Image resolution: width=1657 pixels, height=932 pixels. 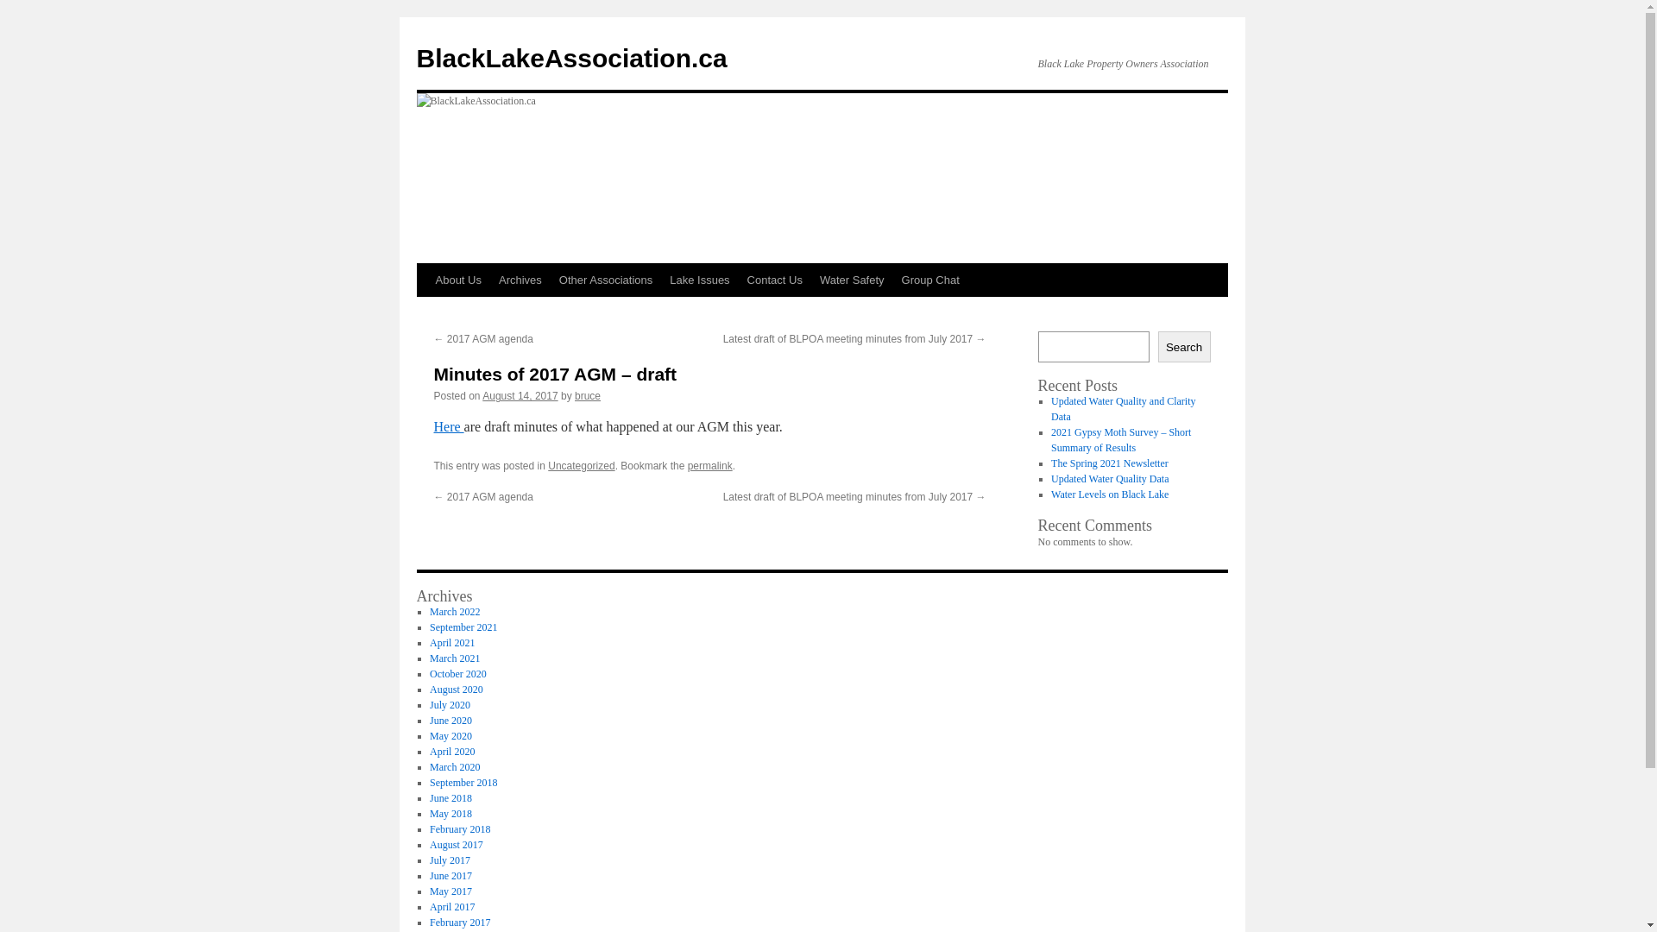 What do you see at coordinates (775, 280) in the screenshot?
I see `Contact Us` at bounding box center [775, 280].